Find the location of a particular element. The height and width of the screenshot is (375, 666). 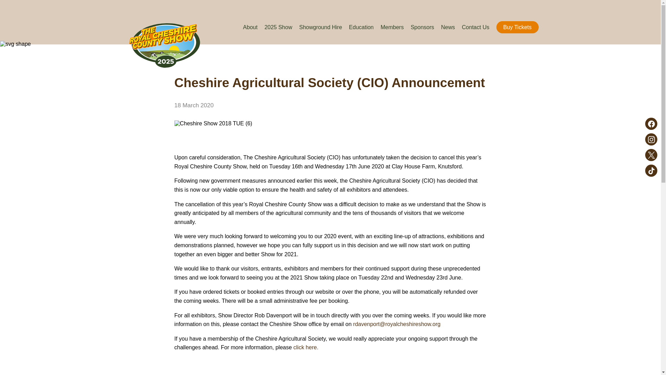

Sponsors is located at coordinates (422, 27).